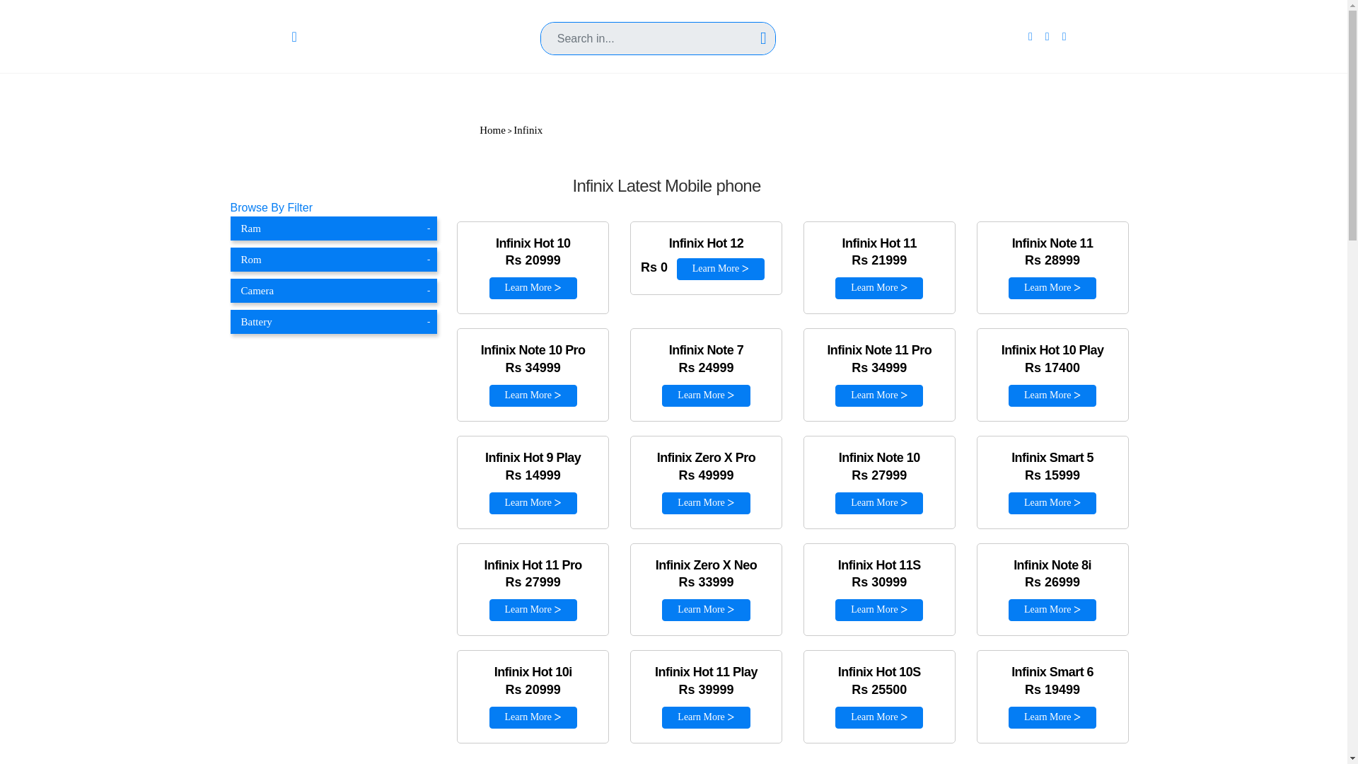 This screenshot has height=764, width=1358. Describe the element at coordinates (492, 130) in the screenshot. I see `Home` at that location.